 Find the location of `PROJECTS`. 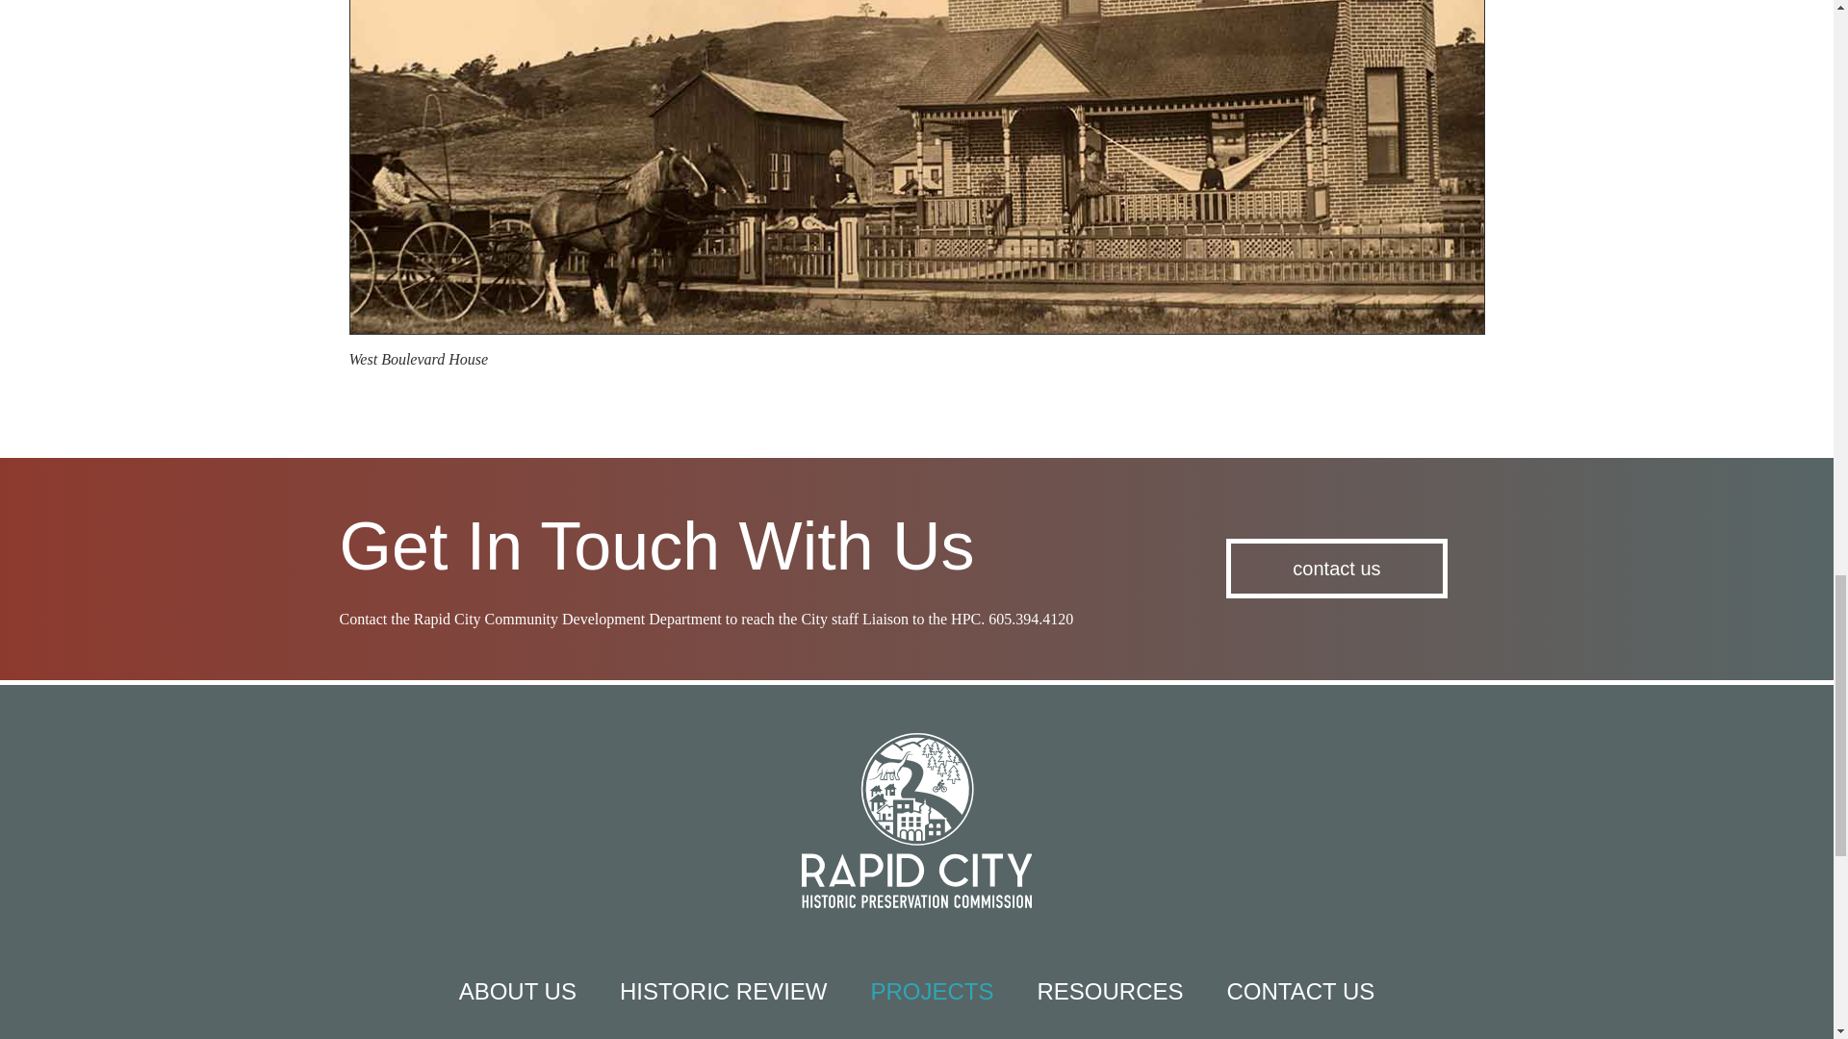

PROJECTS is located at coordinates (932, 992).